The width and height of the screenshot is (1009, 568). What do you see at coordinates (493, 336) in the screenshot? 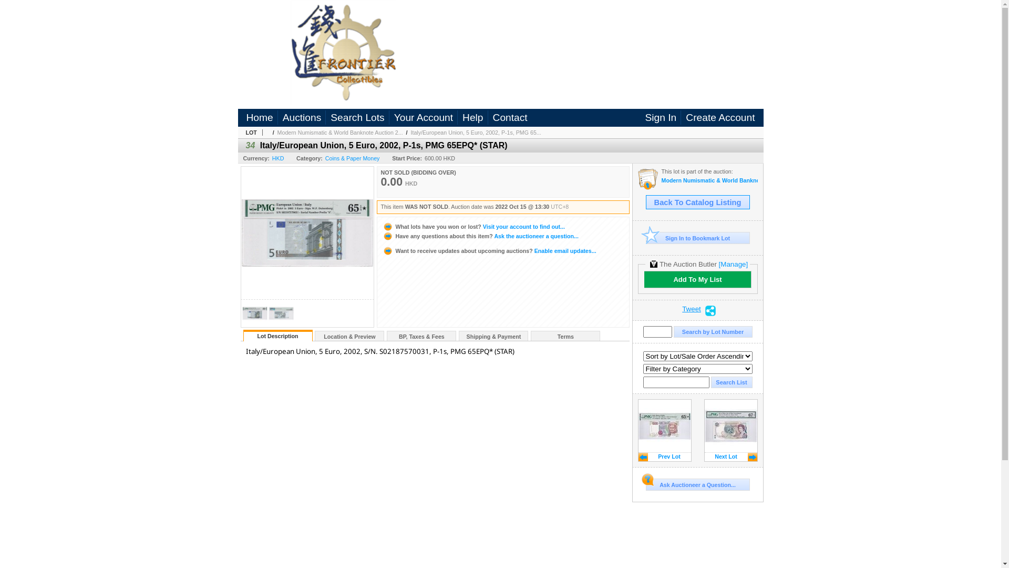
I see `Shipping & Payment` at bounding box center [493, 336].